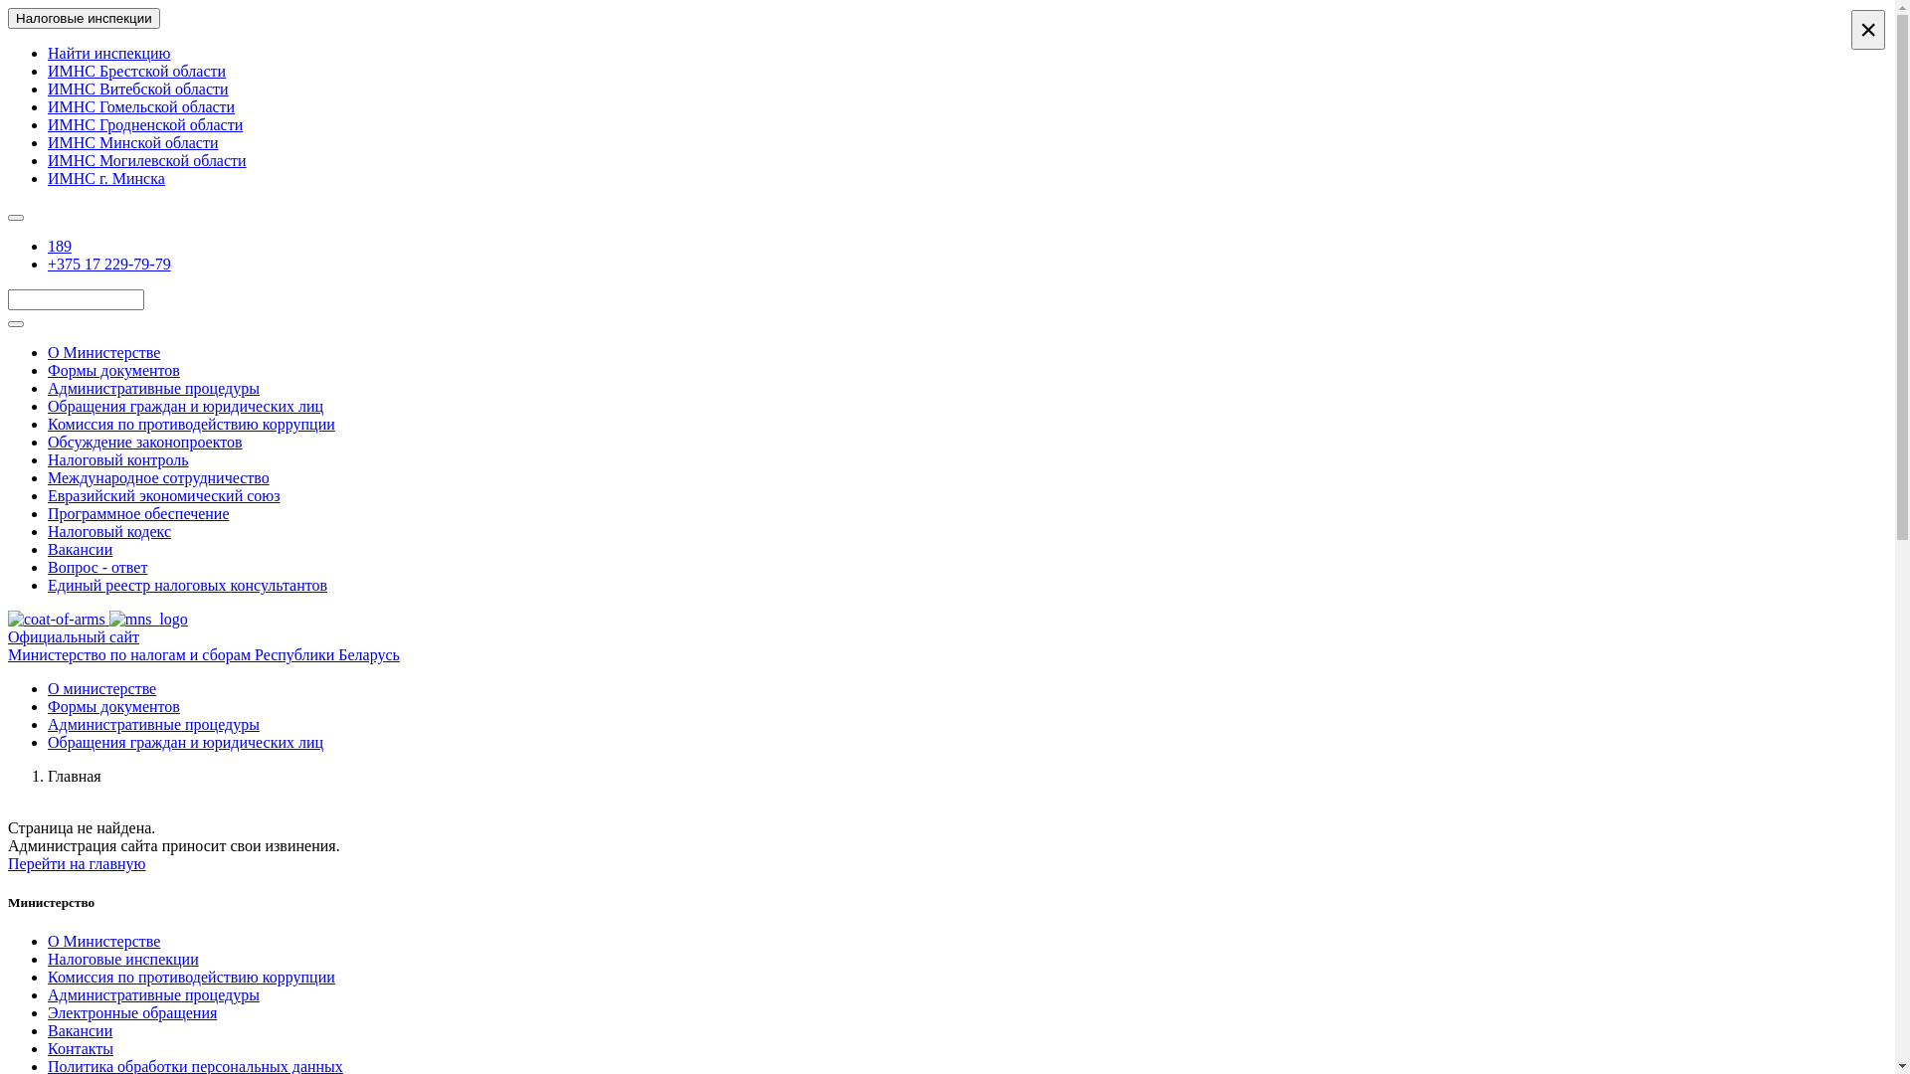 The width and height of the screenshot is (1910, 1074). I want to click on 189, so click(60, 247).